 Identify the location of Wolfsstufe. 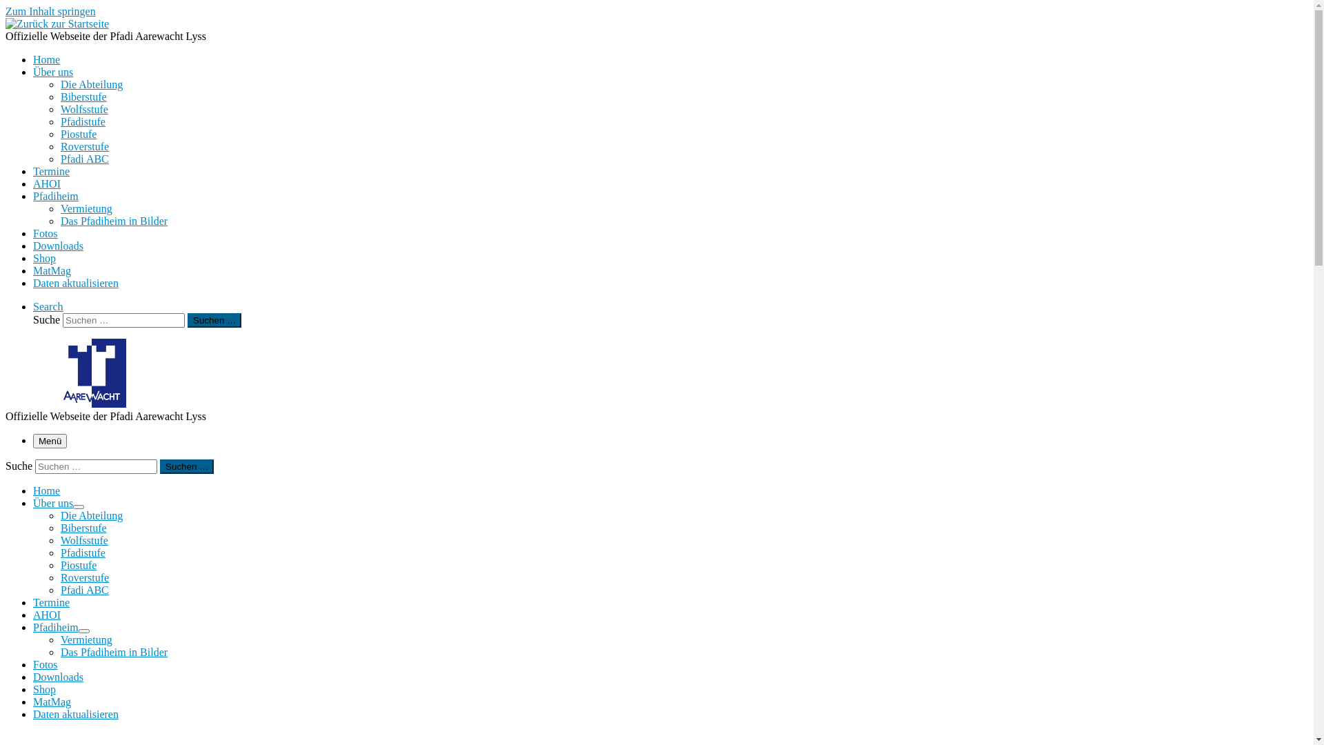
(84, 541).